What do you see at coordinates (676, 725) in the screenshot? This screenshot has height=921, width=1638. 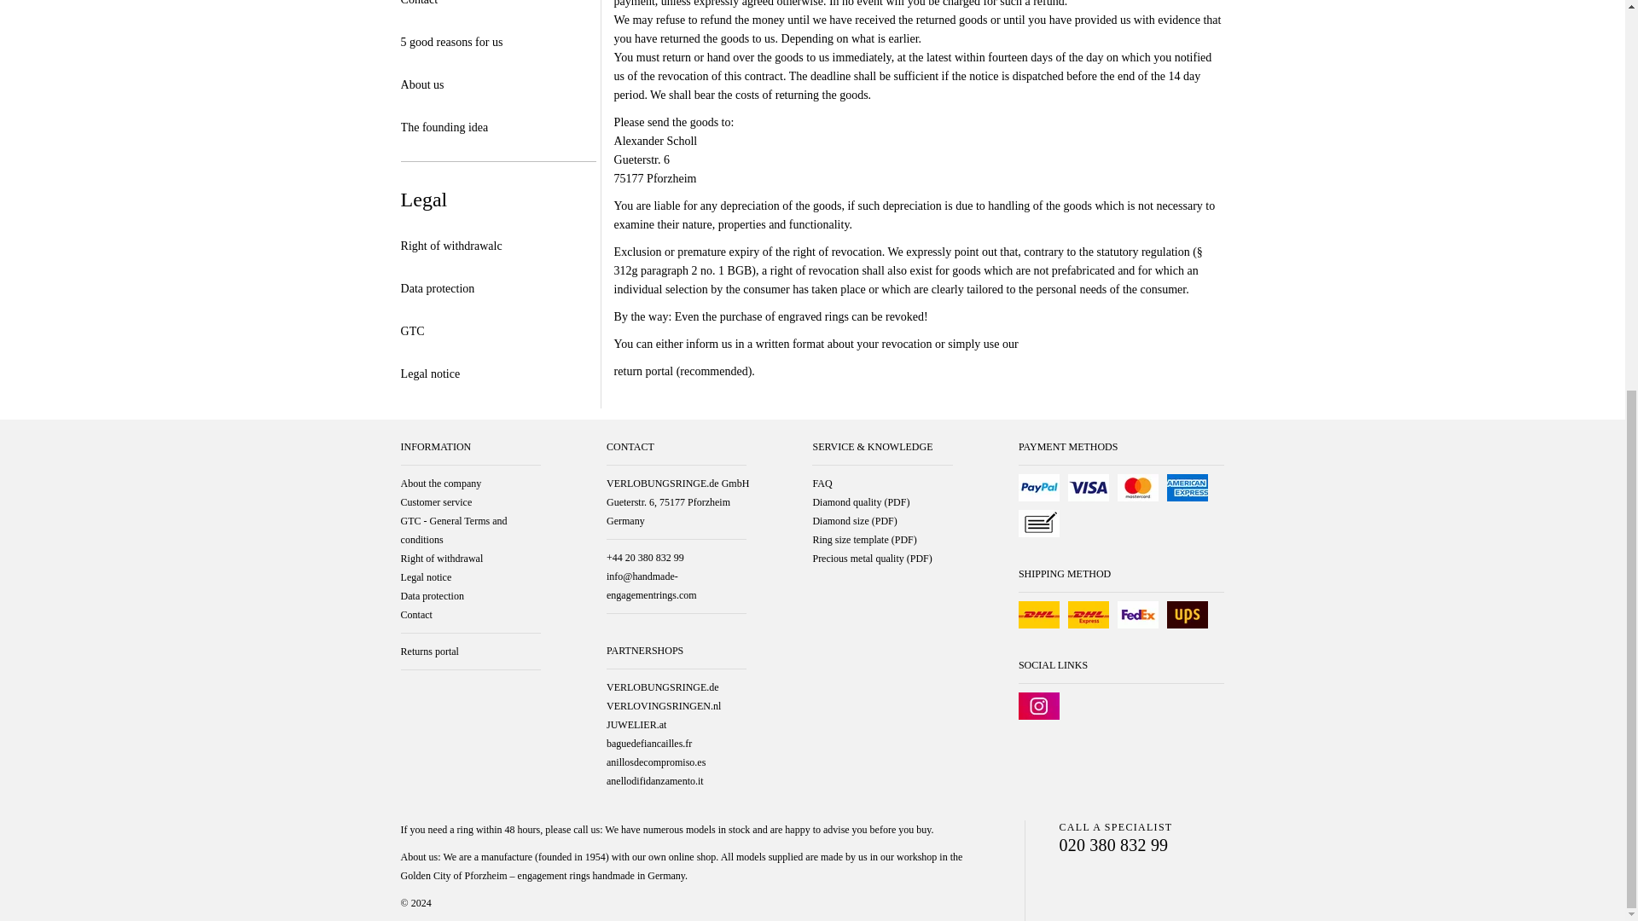 I see `JUWELIER.at` at bounding box center [676, 725].